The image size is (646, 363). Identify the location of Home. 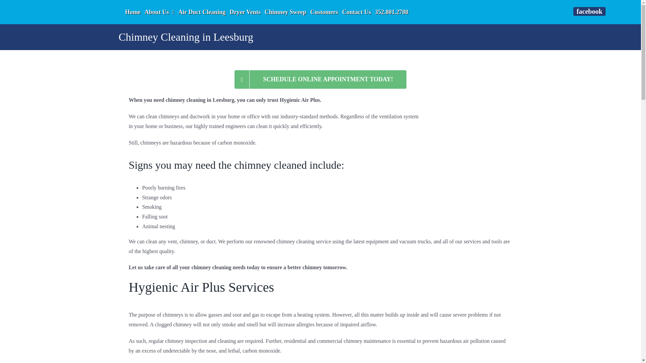
(133, 12).